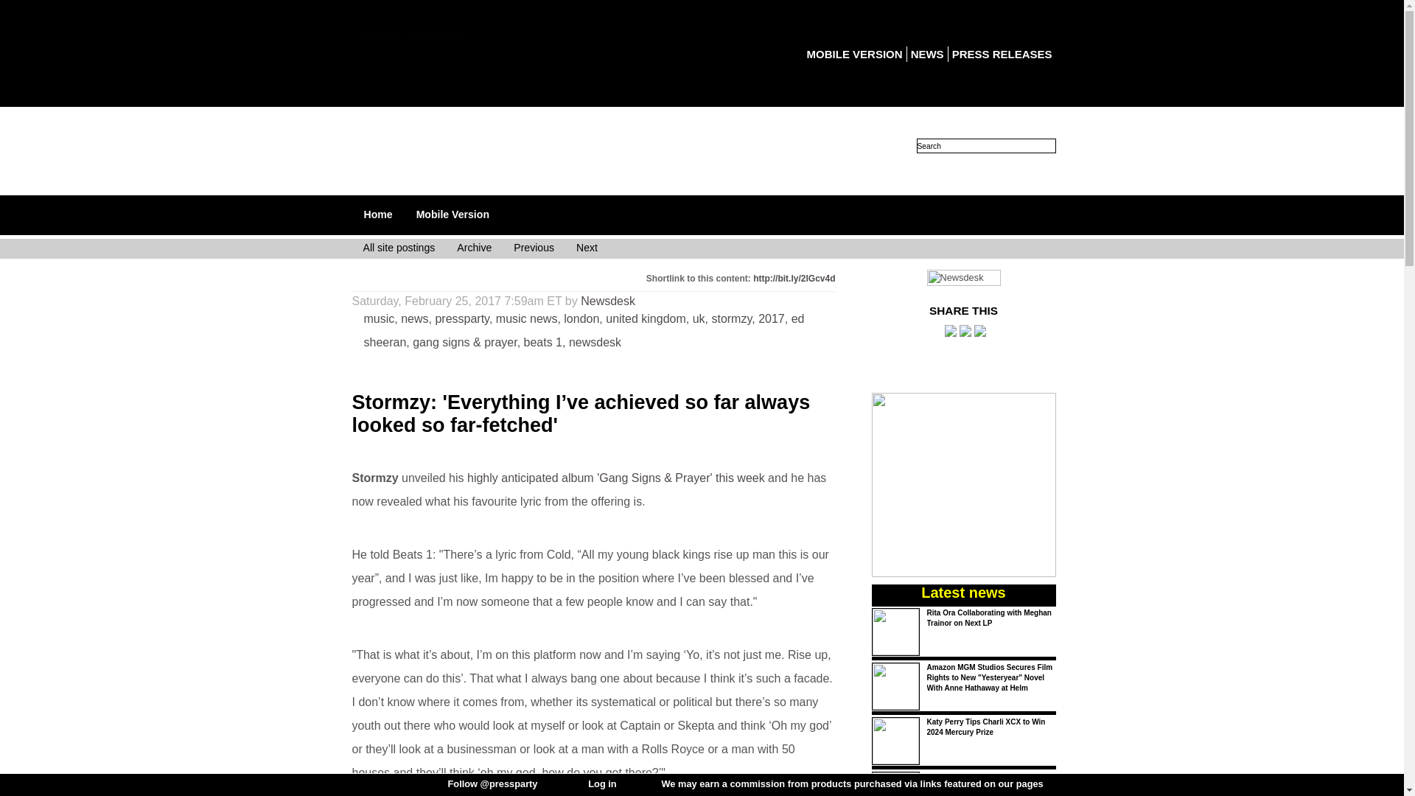 Image resolution: width=1415 pixels, height=796 pixels. I want to click on music, so click(379, 318).